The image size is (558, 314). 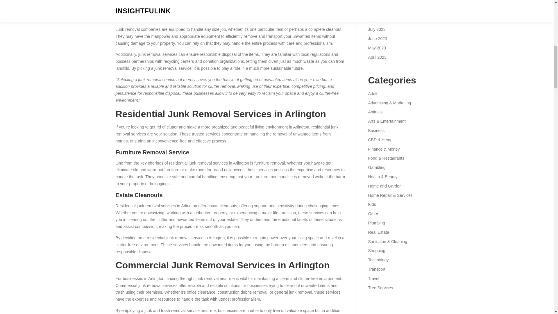 I want to click on May 2023, so click(x=377, y=48).